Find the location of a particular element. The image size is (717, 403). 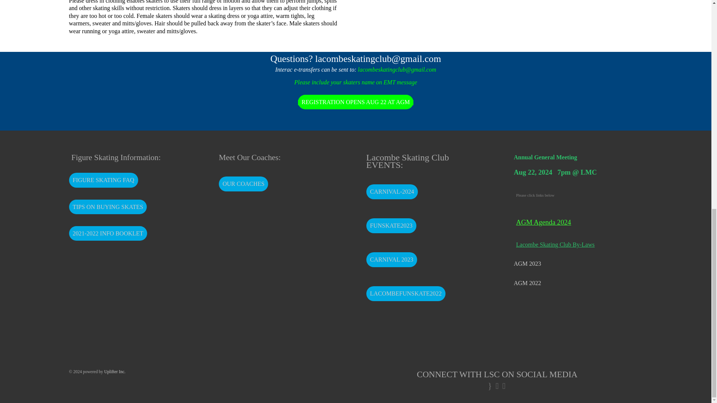

AGM 2023 is located at coordinates (527, 263).